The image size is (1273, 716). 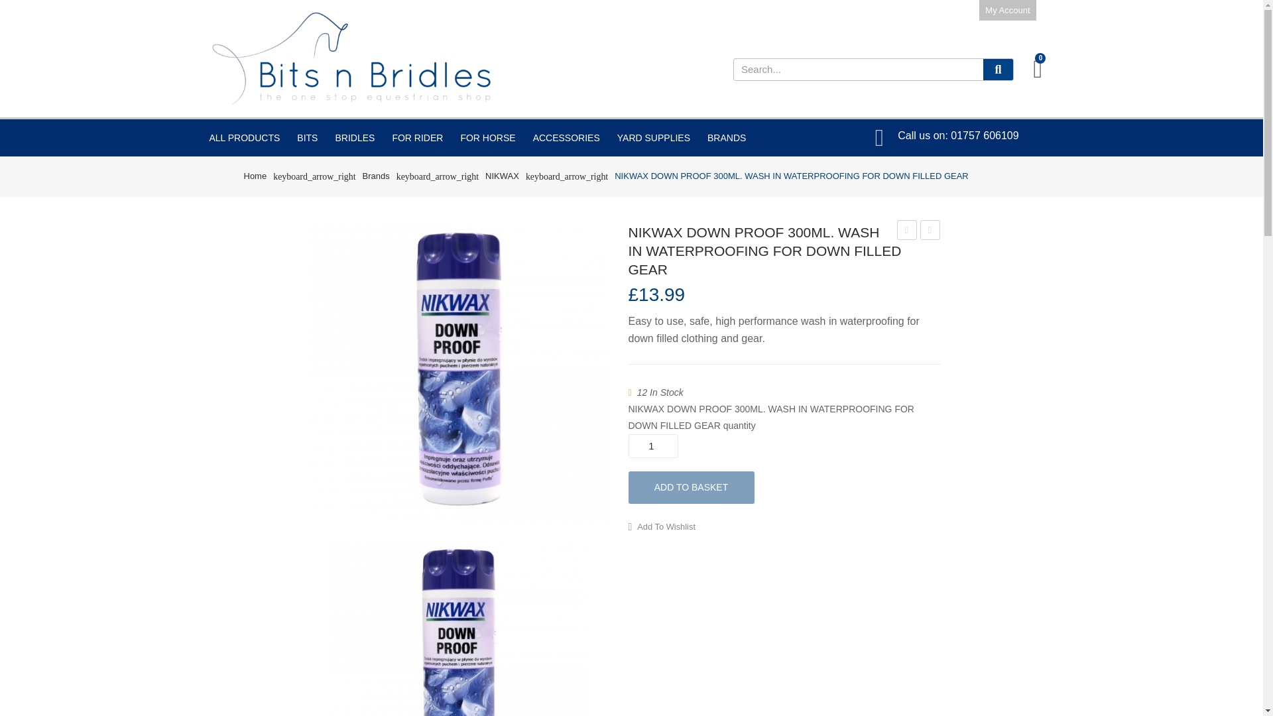 What do you see at coordinates (244, 138) in the screenshot?
I see `ALL PRODUCTS` at bounding box center [244, 138].